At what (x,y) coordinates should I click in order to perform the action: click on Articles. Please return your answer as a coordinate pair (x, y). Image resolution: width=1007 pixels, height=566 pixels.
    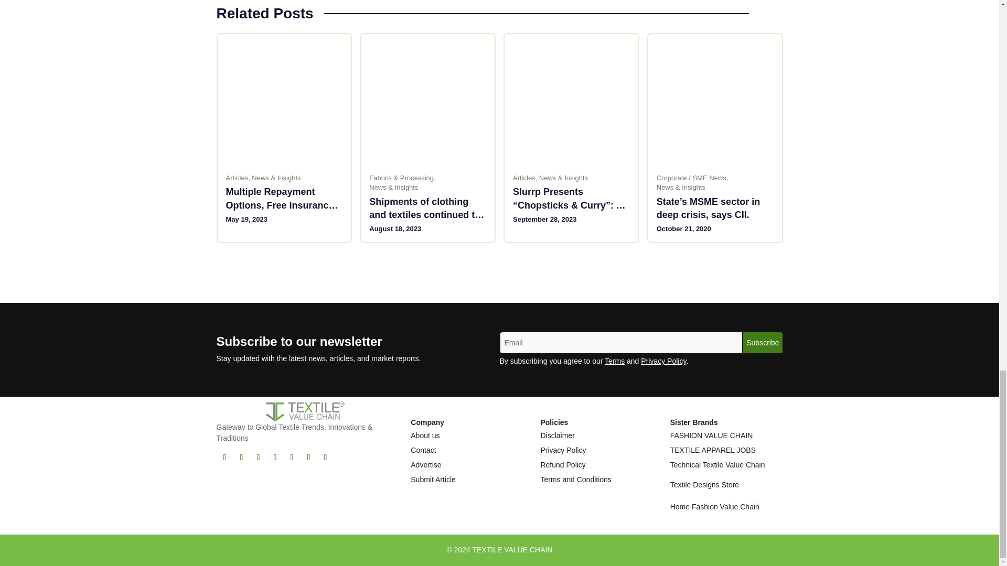
    Looking at the image, I should click on (524, 178).